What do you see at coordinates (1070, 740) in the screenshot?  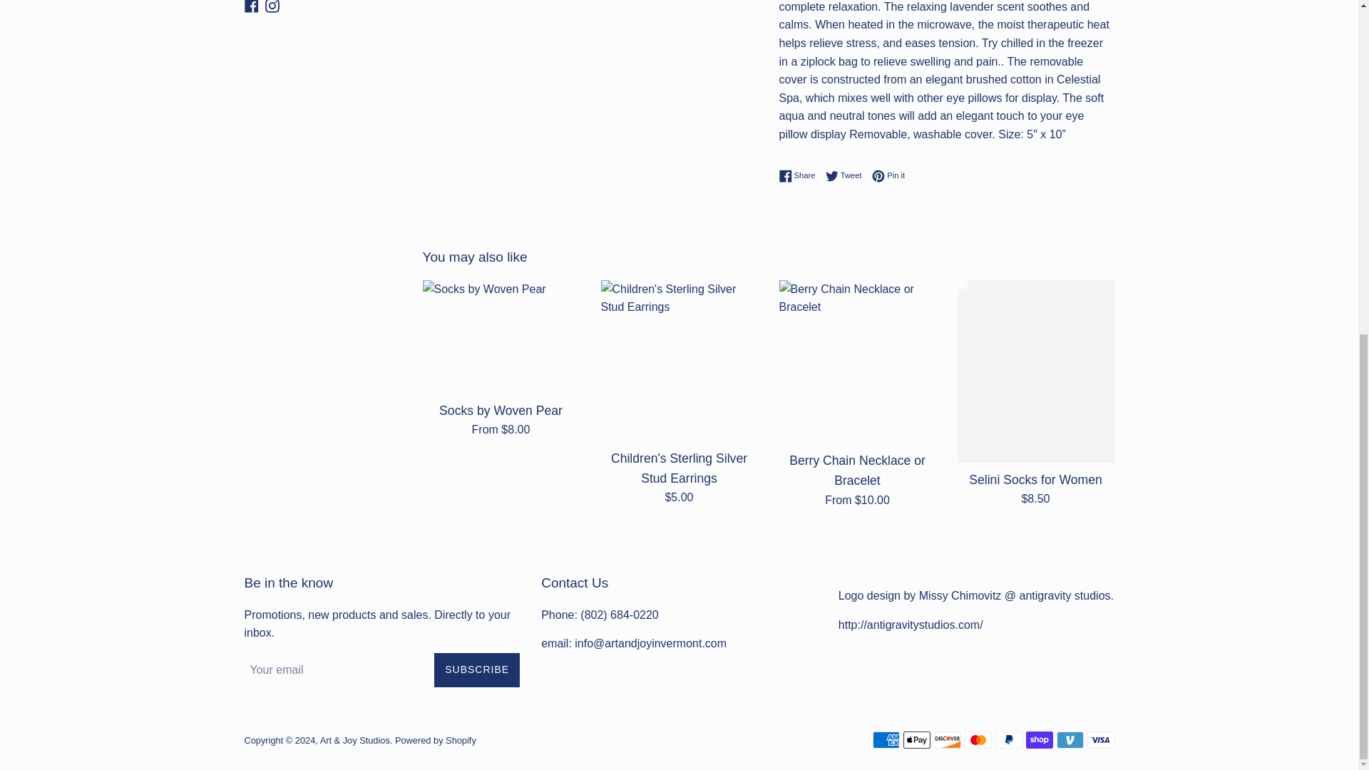 I see `Venmo` at bounding box center [1070, 740].